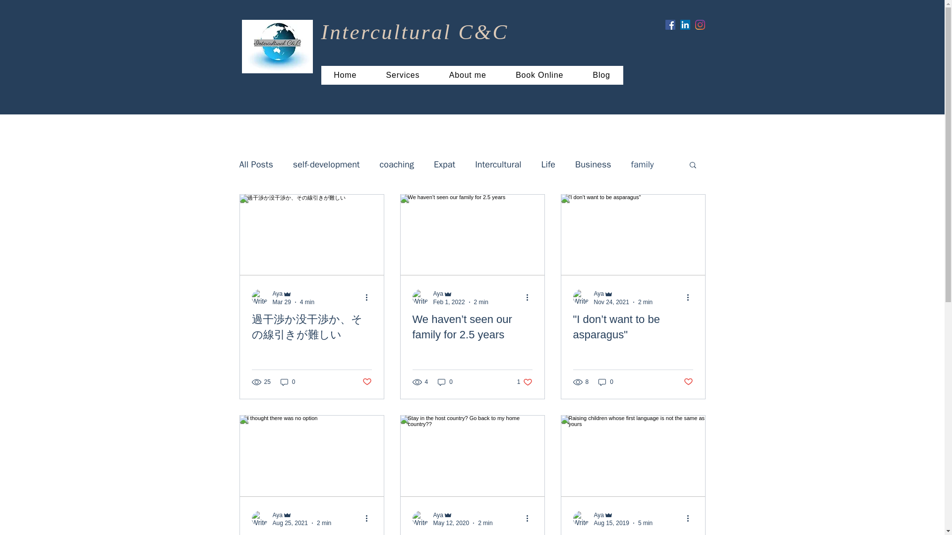  Describe the element at coordinates (599, 515) in the screenshot. I see `Aya` at that location.